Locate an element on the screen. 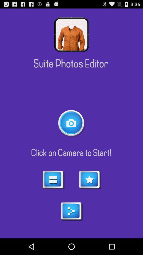 The width and height of the screenshot is (143, 255). take picture button is located at coordinates (71, 123).